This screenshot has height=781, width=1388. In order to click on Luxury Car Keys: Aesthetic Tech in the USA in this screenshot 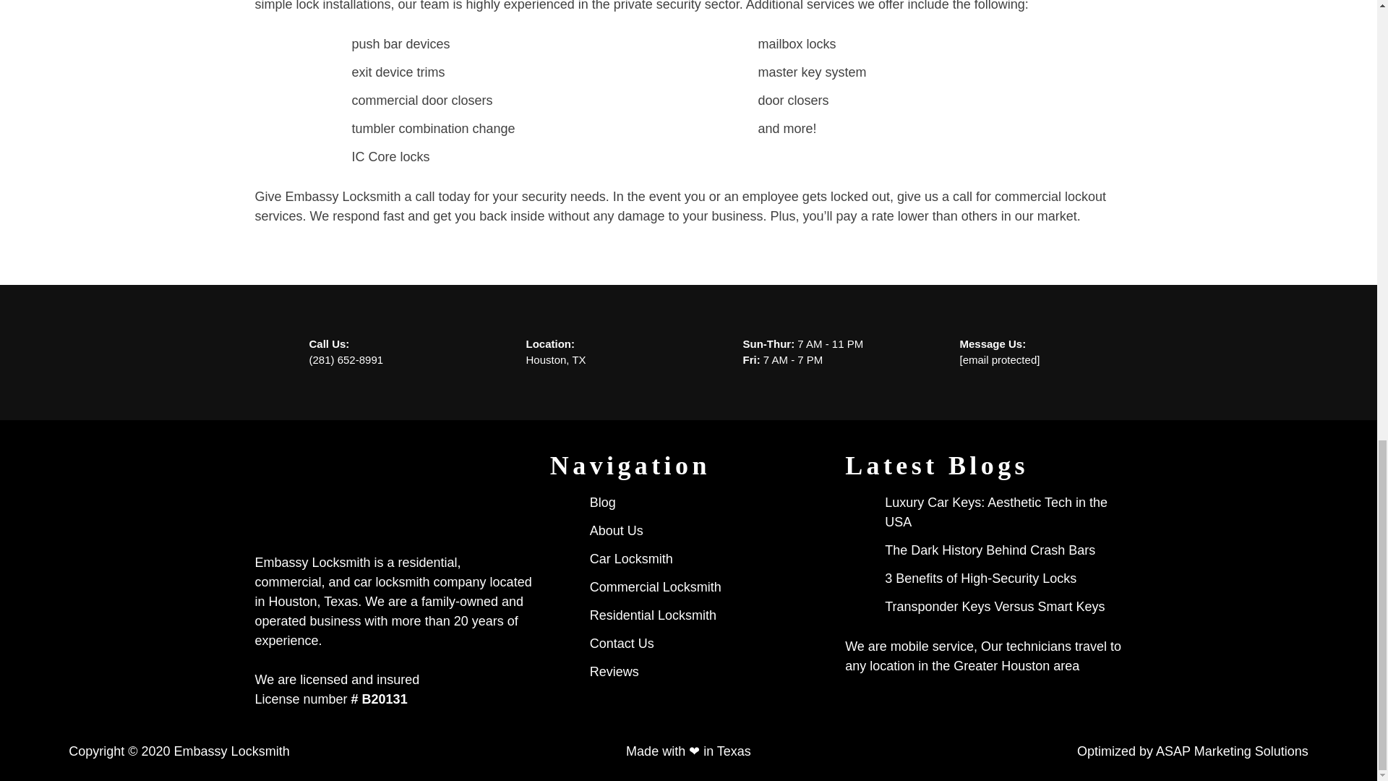, I will do `click(1003, 512)`.